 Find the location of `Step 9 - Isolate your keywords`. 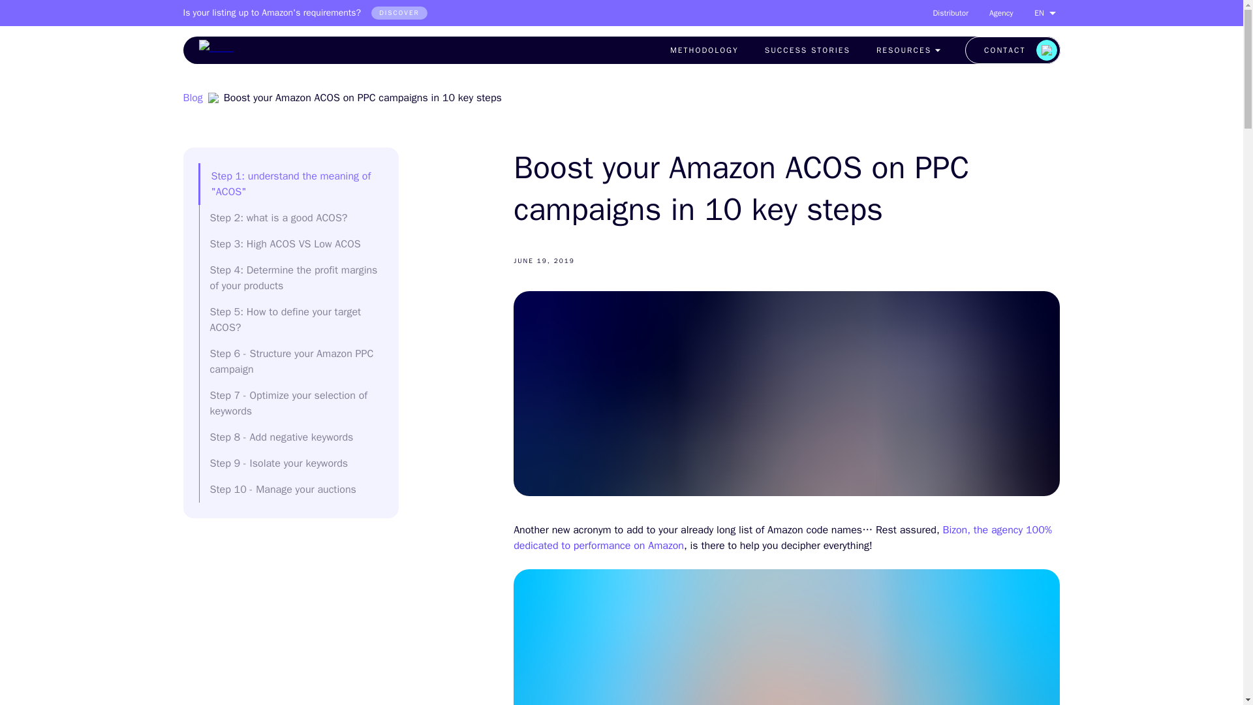

Step 9 - Isolate your keywords is located at coordinates (279, 463).